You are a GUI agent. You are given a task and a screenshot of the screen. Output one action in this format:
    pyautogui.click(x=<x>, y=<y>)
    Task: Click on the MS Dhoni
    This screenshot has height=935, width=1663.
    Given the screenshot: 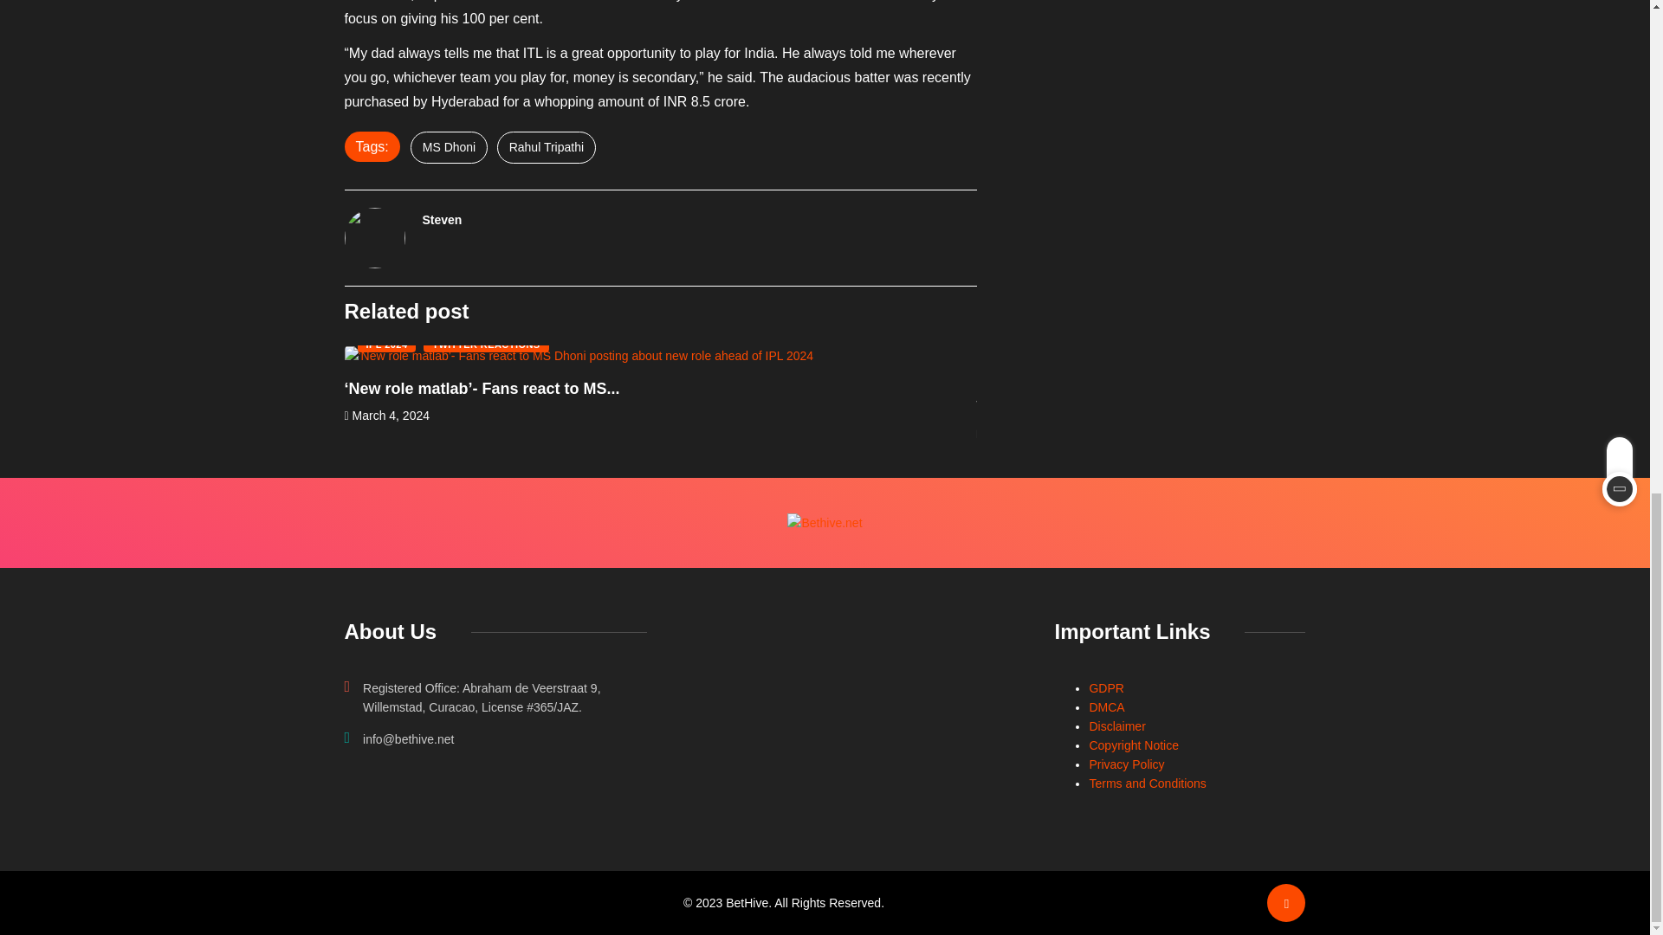 What is the action you would take?
    pyautogui.click(x=449, y=147)
    